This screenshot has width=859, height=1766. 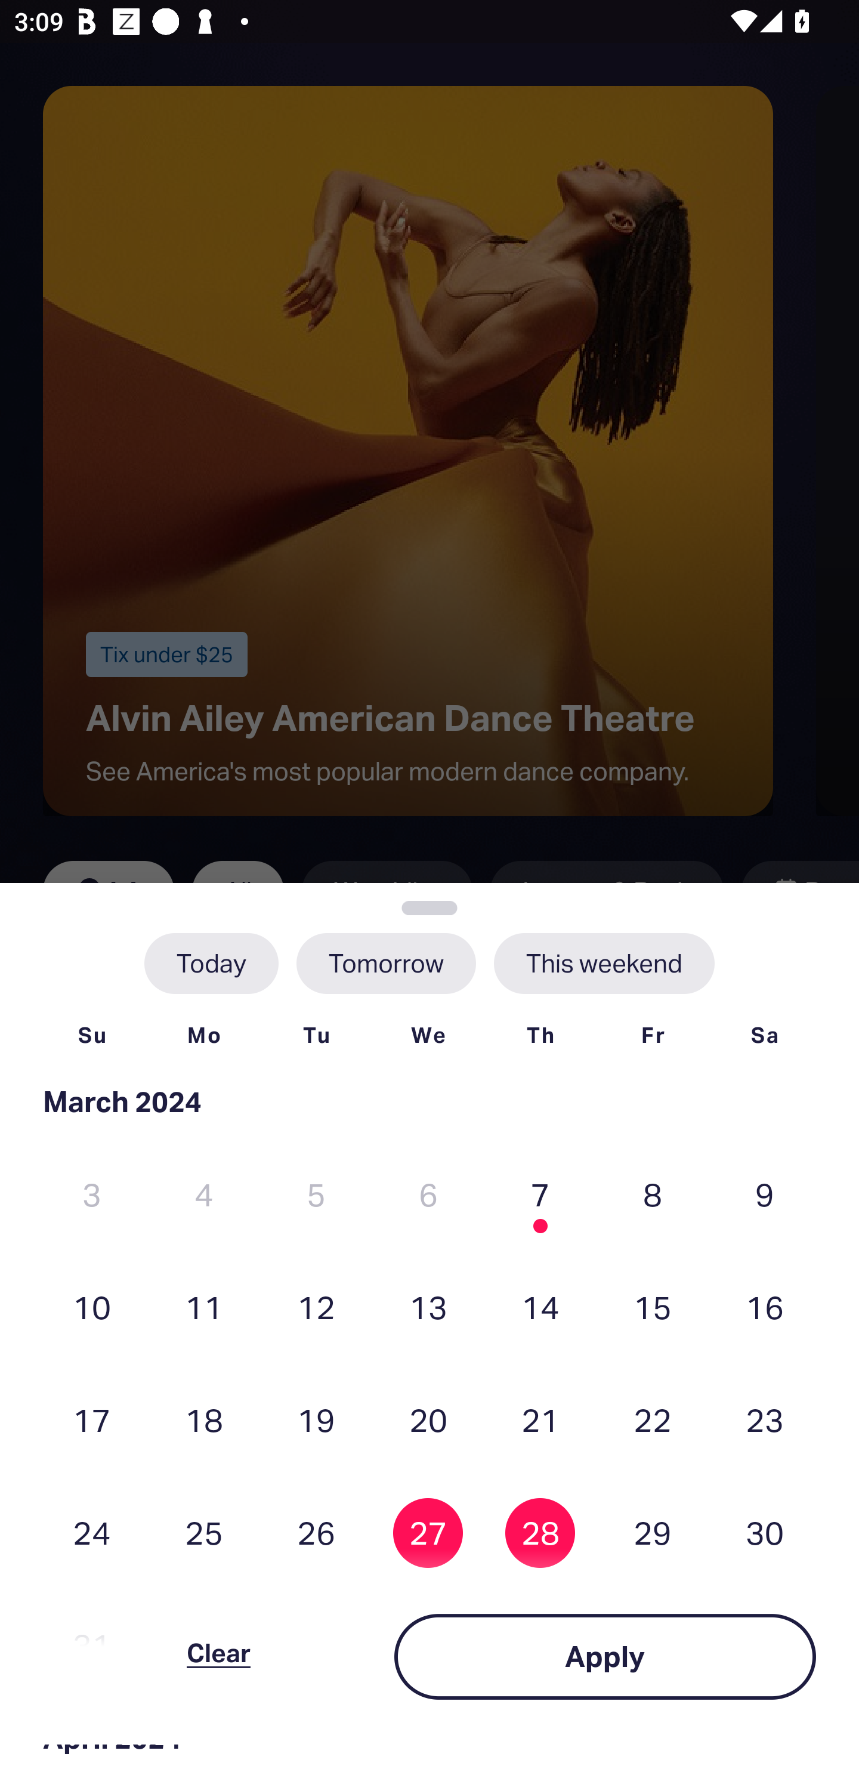 What do you see at coordinates (204, 1533) in the screenshot?
I see `25` at bounding box center [204, 1533].